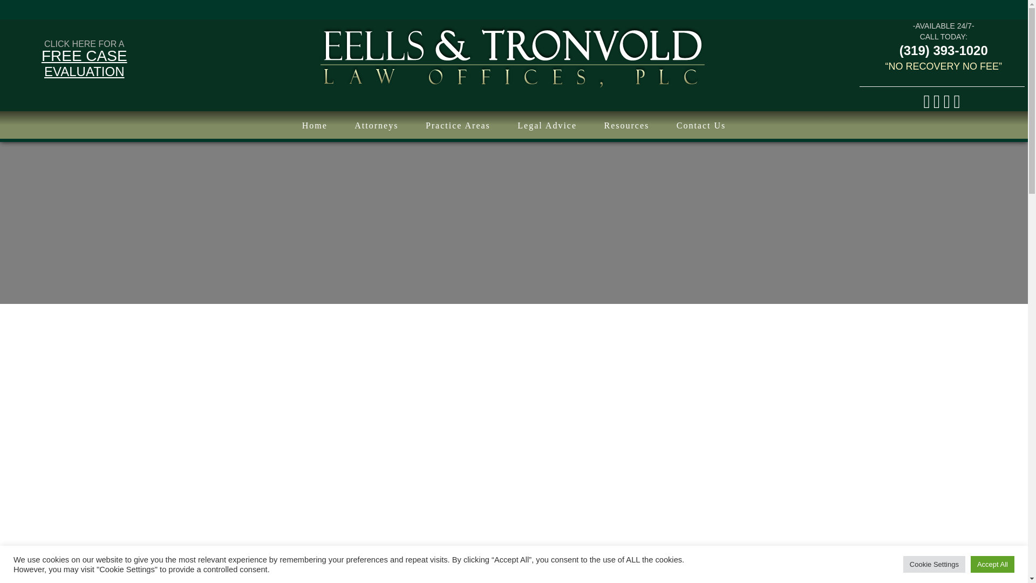 The height and width of the screenshot is (583, 1036). What do you see at coordinates (626, 126) in the screenshot?
I see `Resources` at bounding box center [626, 126].